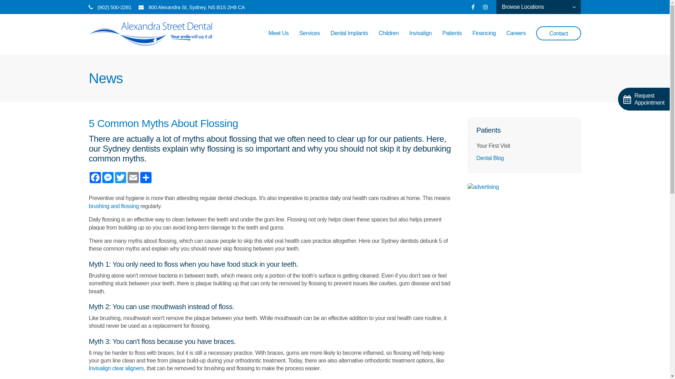 This screenshot has width=675, height=379. I want to click on Patients, so click(452, 40).